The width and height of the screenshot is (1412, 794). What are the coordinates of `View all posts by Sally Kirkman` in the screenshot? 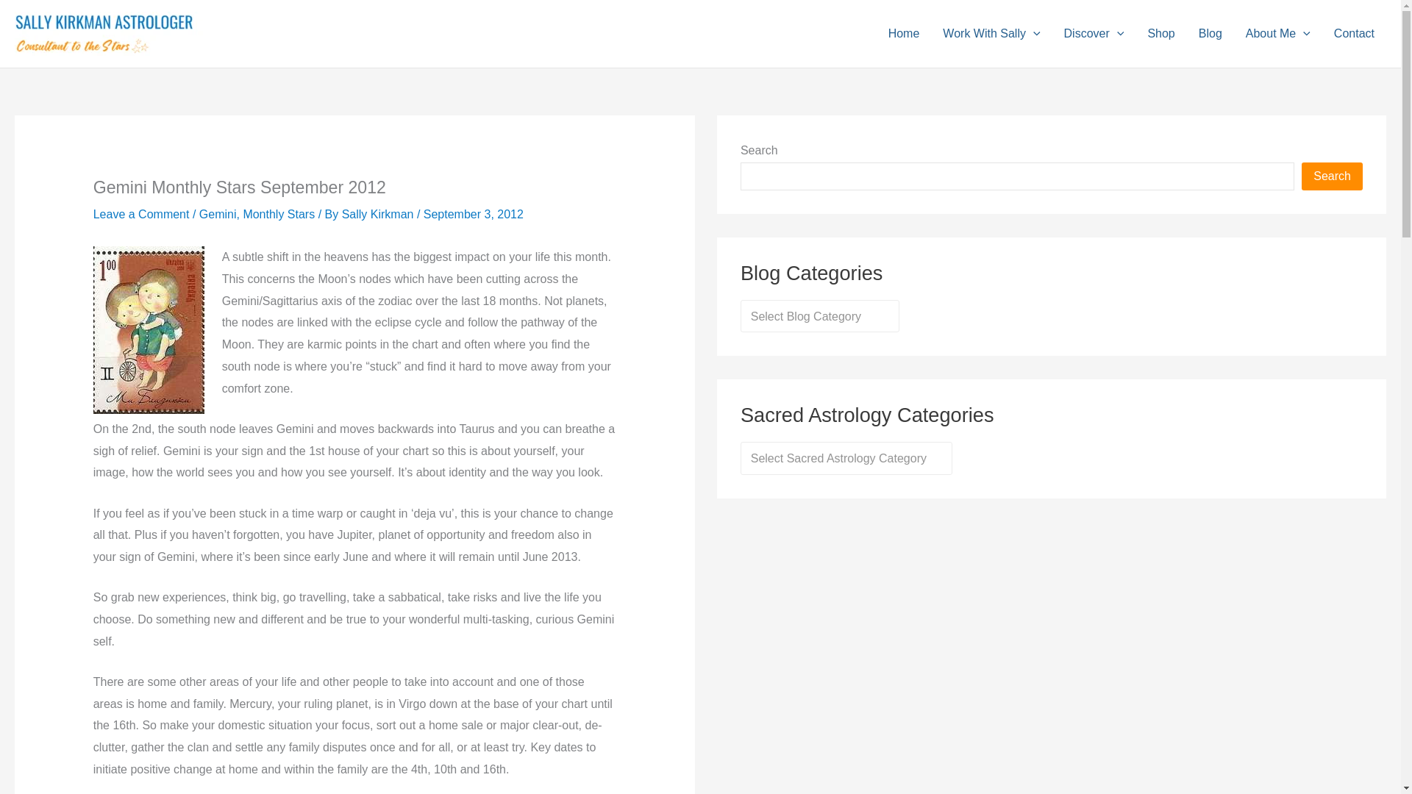 It's located at (379, 214).